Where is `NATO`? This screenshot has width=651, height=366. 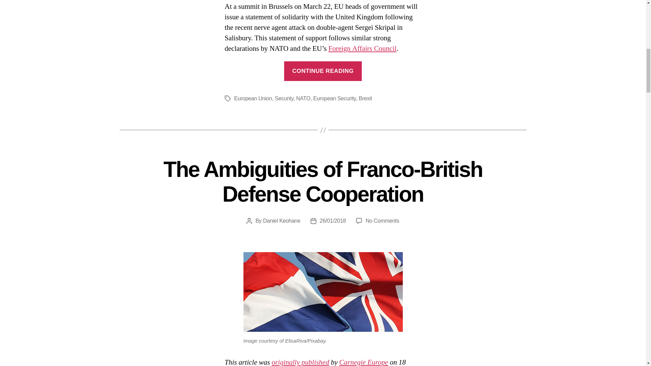 NATO is located at coordinates (303, 98).